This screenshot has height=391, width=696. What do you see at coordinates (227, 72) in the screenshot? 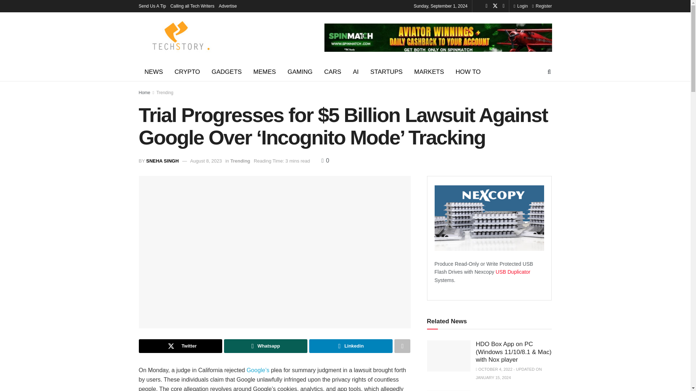
I see `GADGETS` at bounding box center [227, 72].